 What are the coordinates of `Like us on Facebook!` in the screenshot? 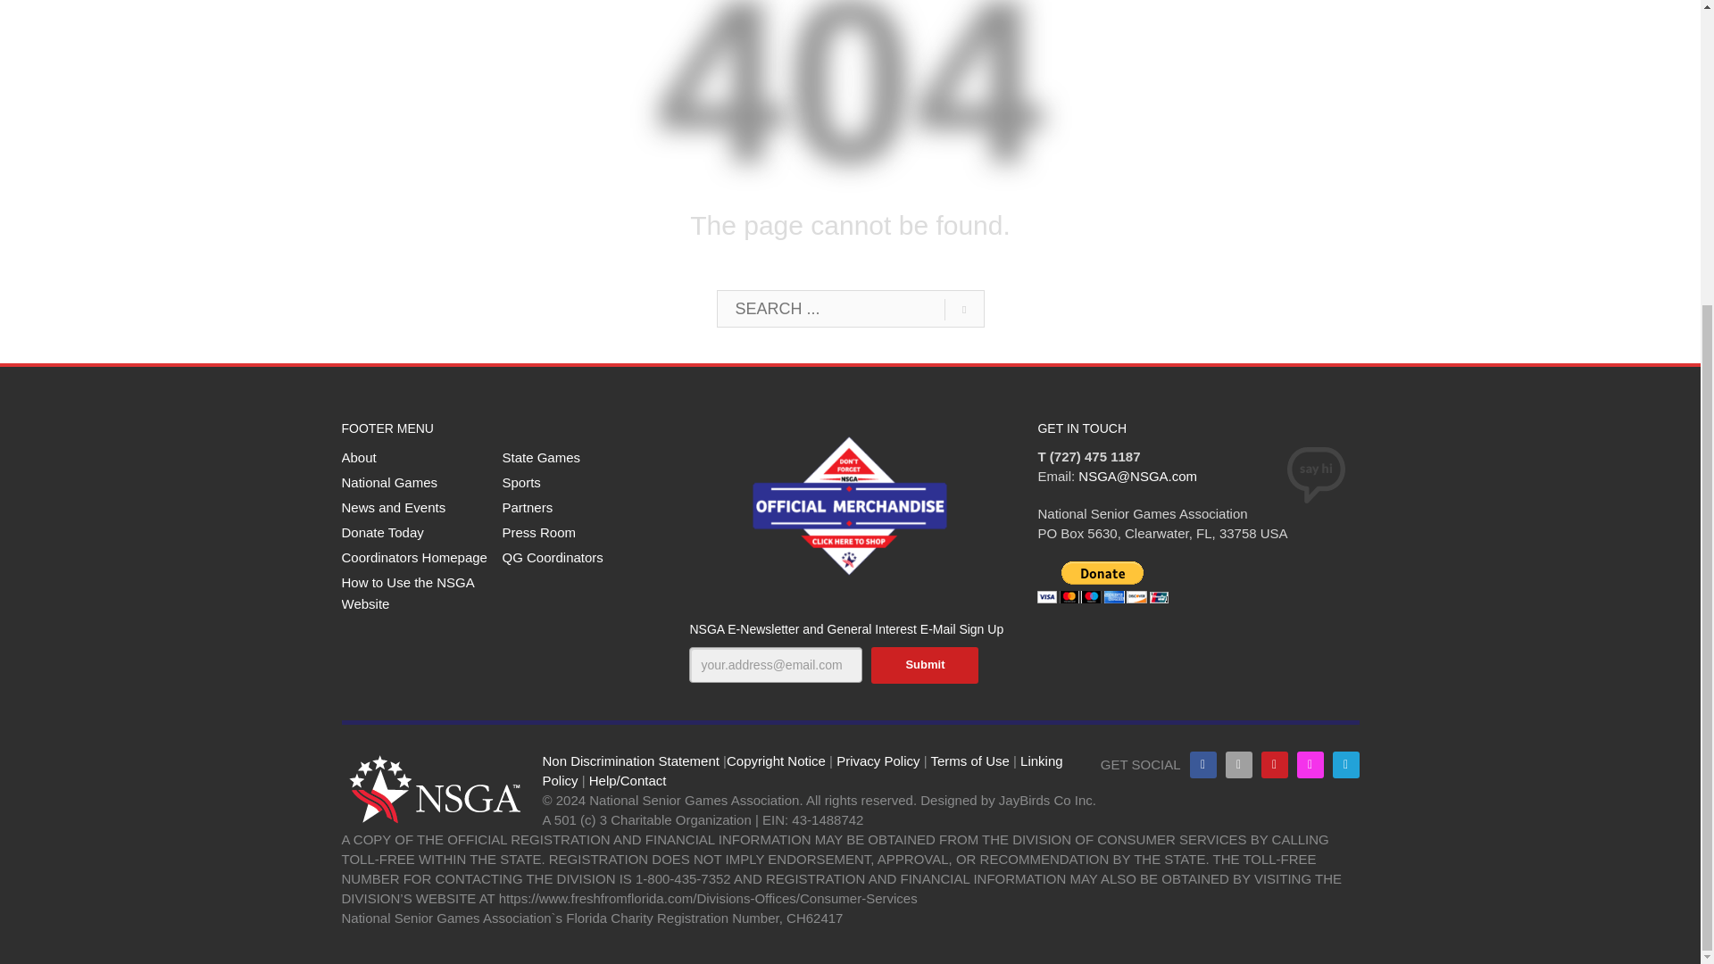 It's located at (1202, 764).